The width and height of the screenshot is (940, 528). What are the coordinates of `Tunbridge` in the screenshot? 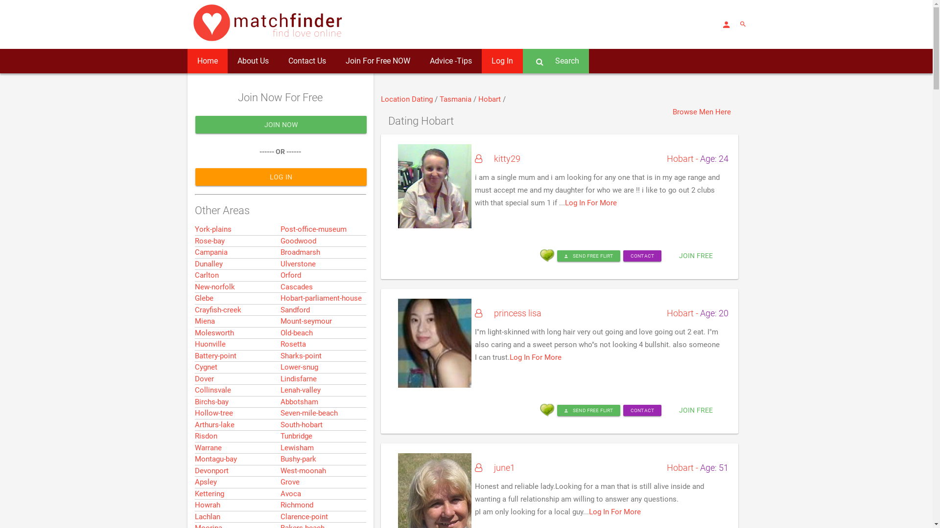 It's located at (296, 436).